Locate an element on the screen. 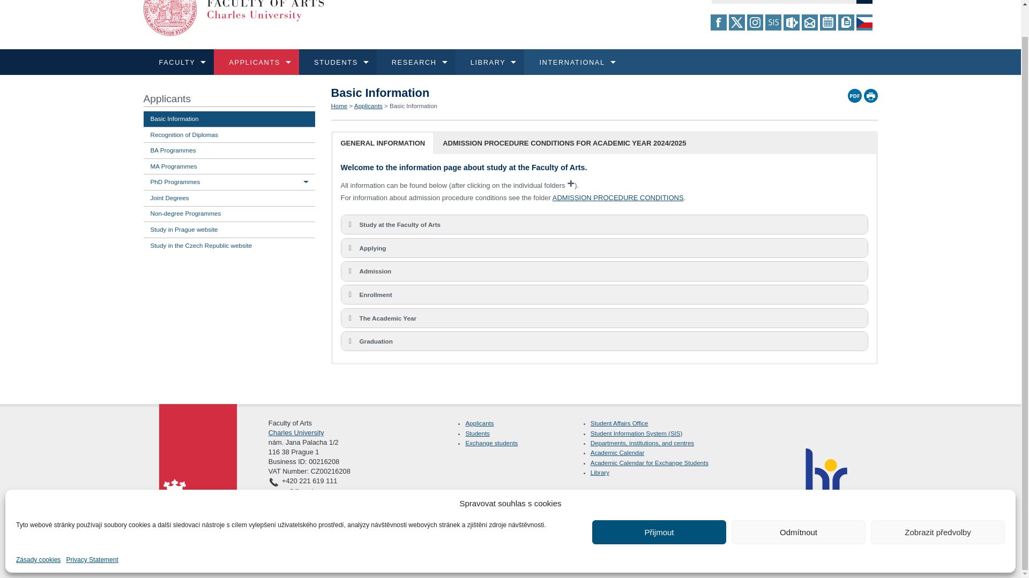  Structure and History is located at coordinates (475, 96).